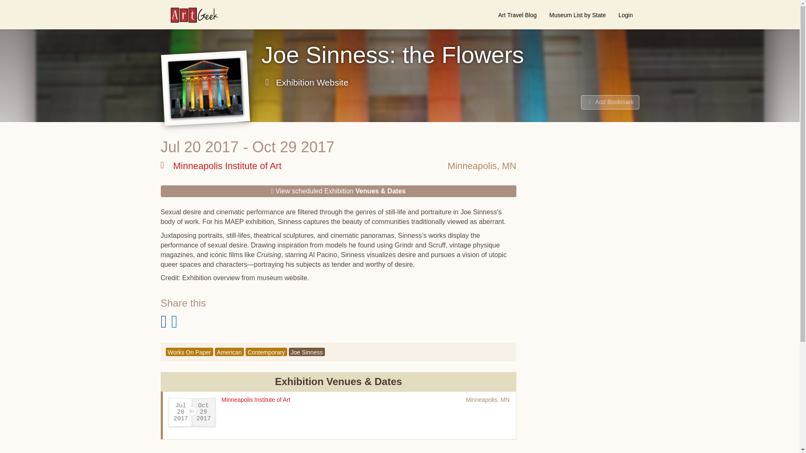 The width and height of the screenshot is (806, 453). I want to click on Art Travel Blog, so click(517, 15).